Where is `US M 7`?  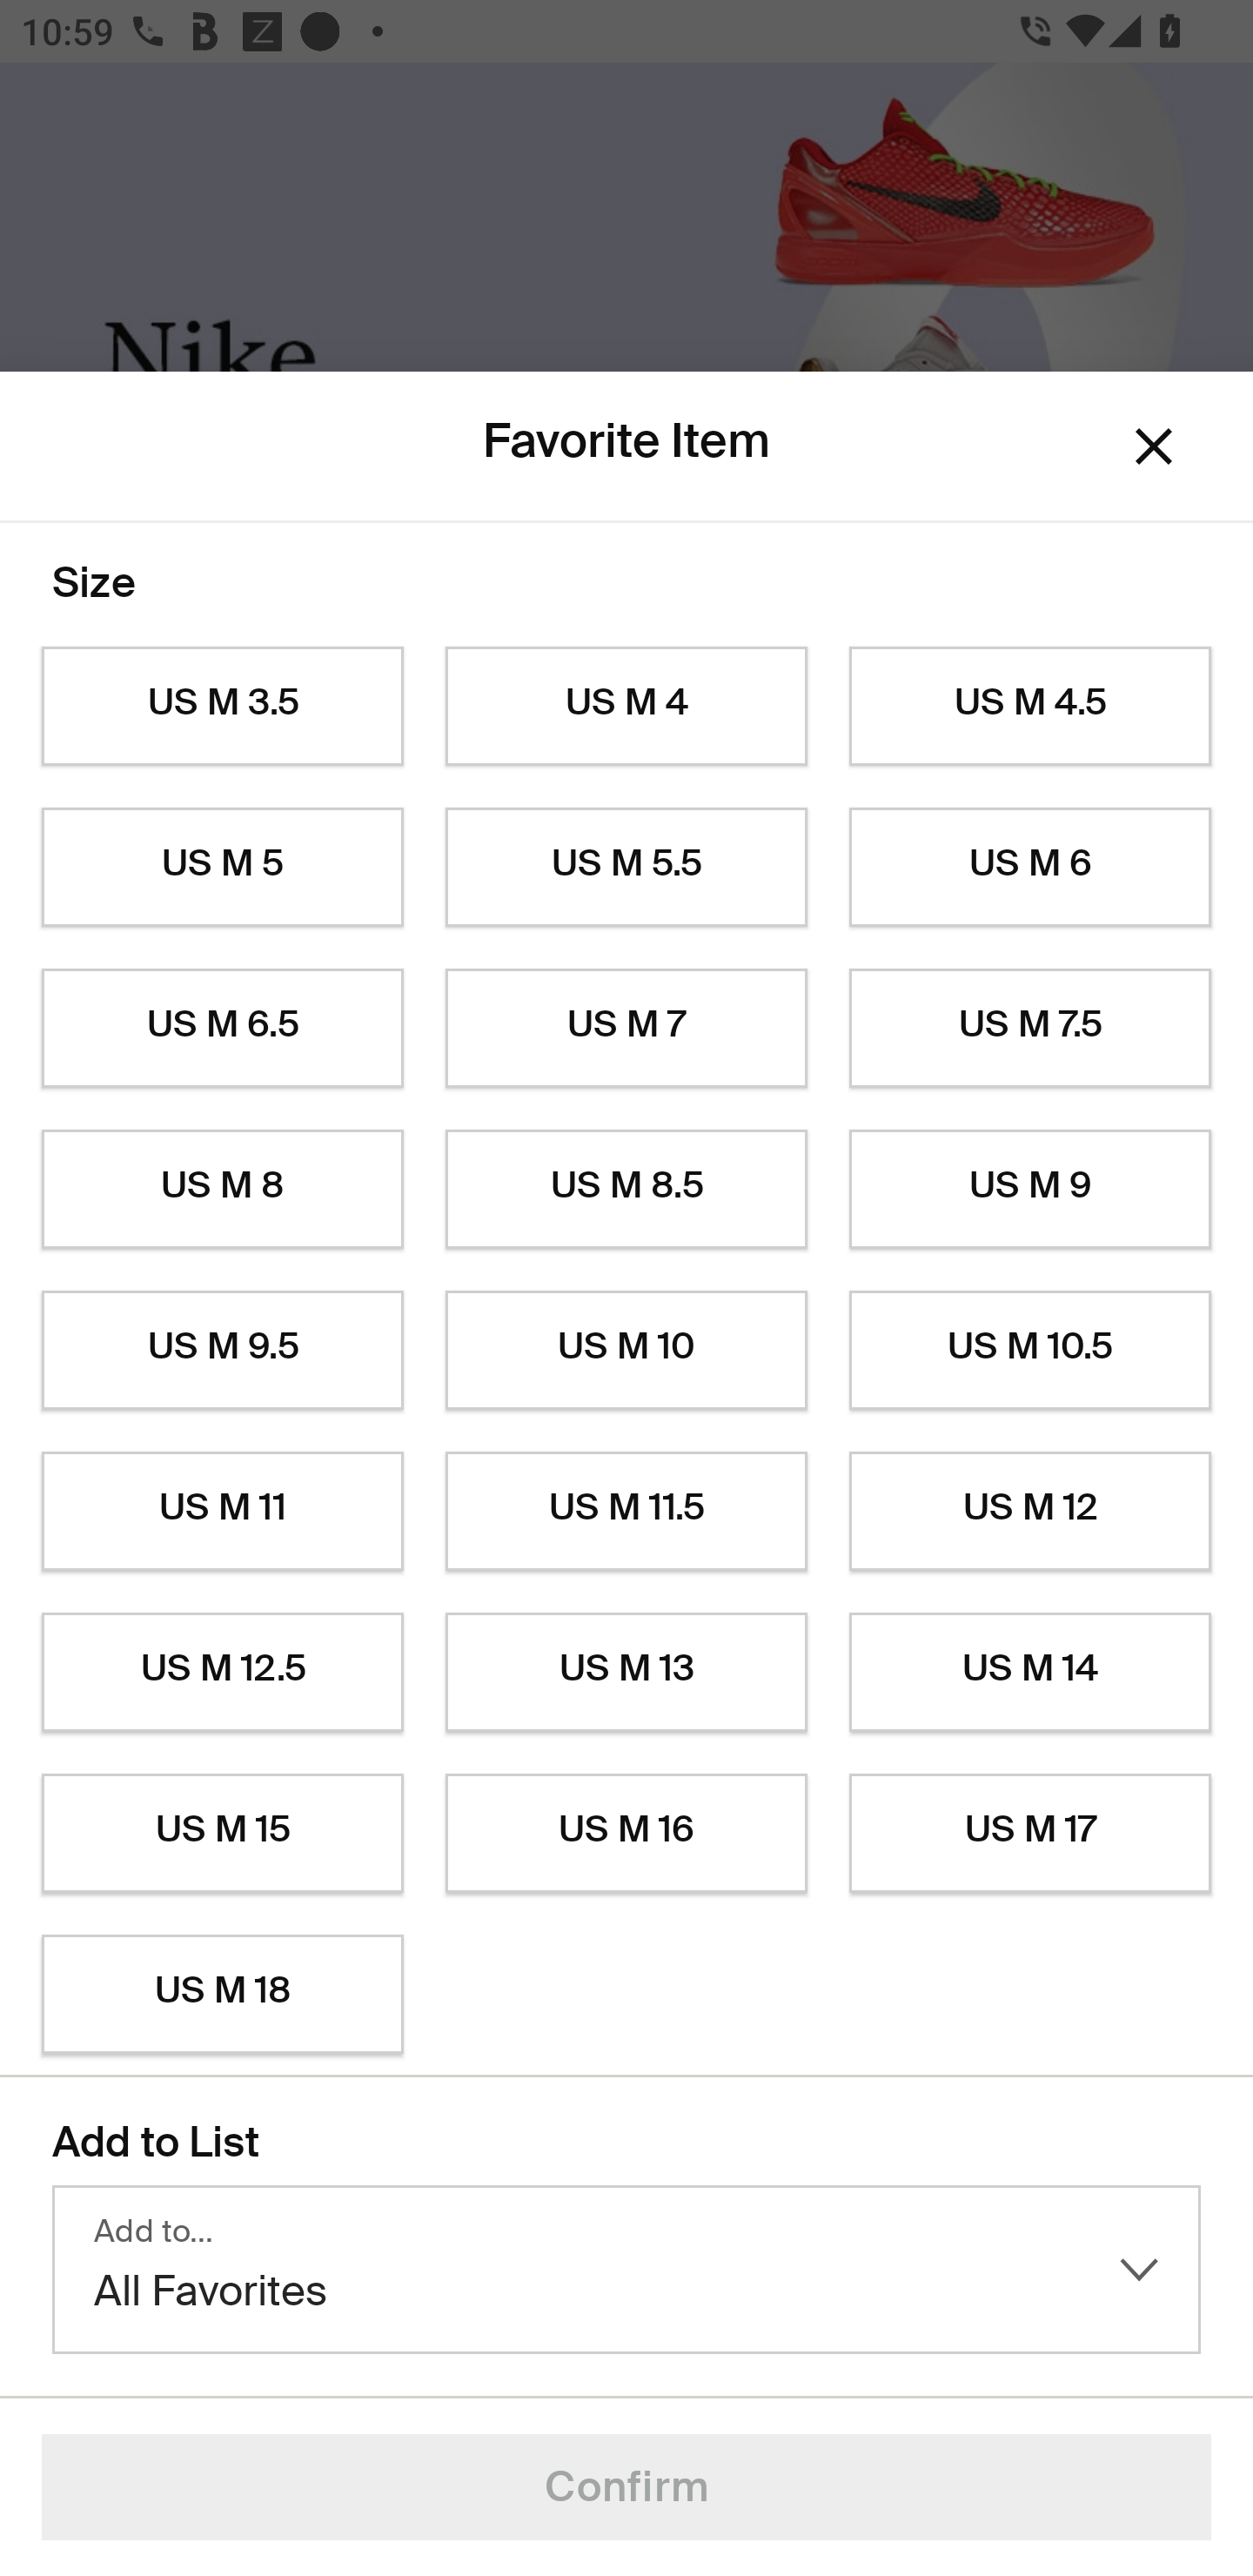 US M 7 is located at coordinates (626, 1029).